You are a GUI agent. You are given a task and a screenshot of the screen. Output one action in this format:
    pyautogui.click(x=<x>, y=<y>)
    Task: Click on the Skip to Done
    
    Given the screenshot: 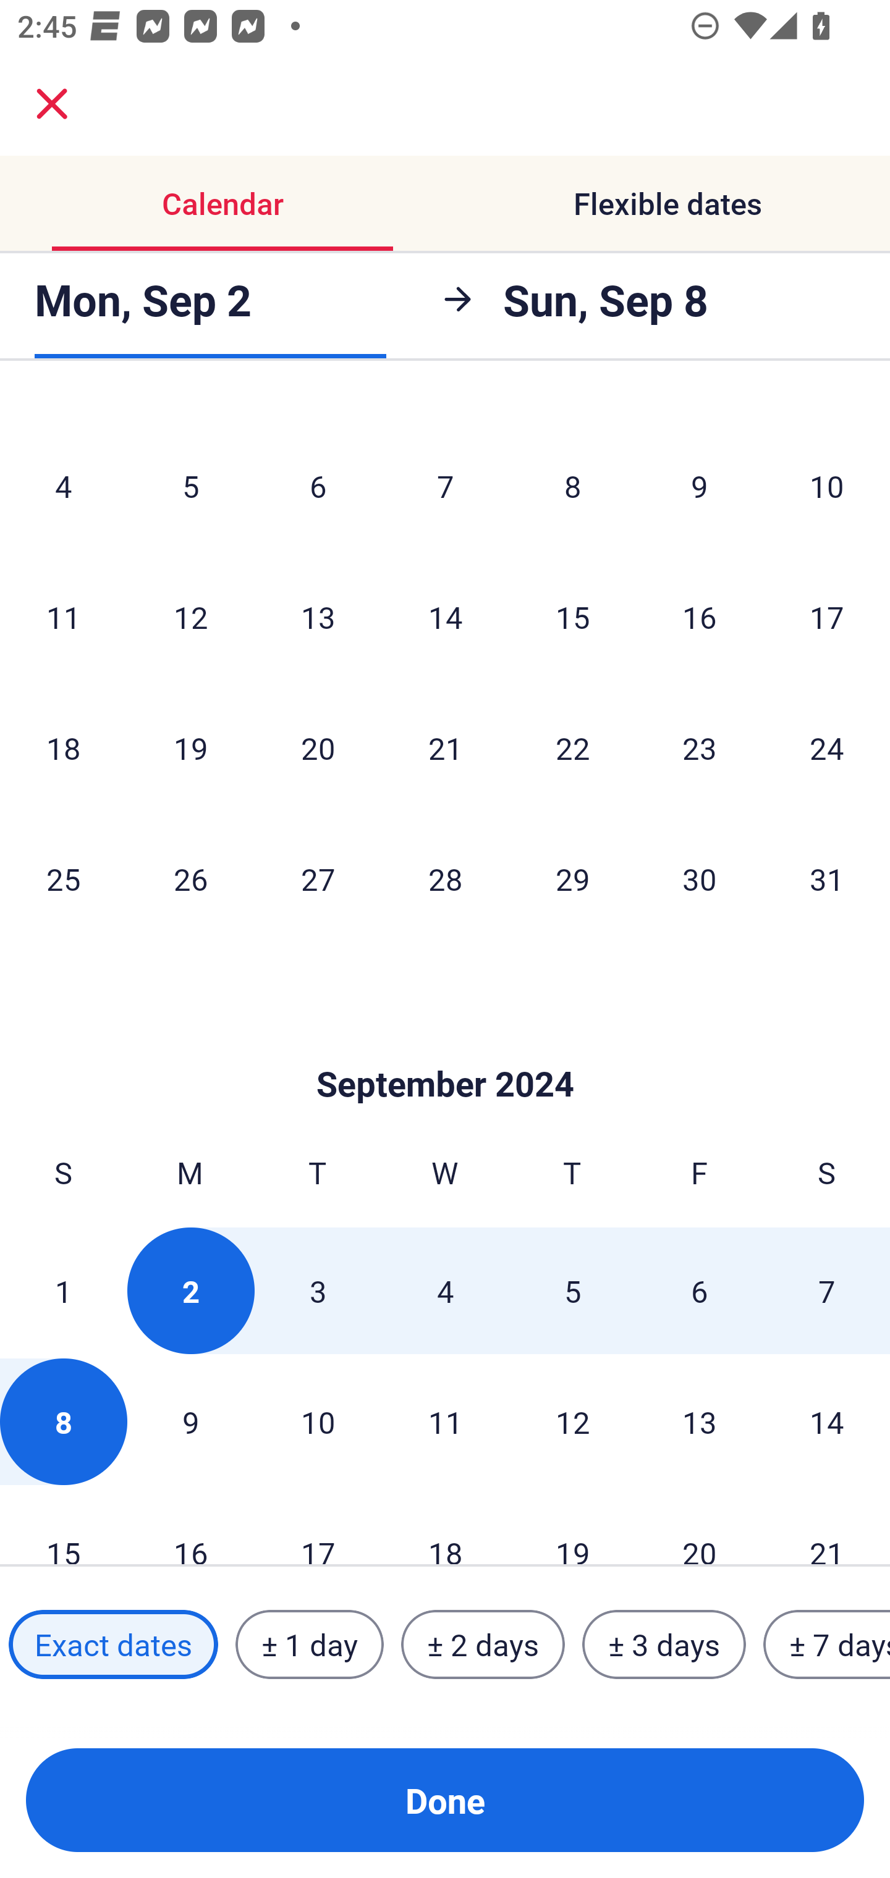 What is the action you would take?
    pyautogui.click(x=445, y=1046)
    